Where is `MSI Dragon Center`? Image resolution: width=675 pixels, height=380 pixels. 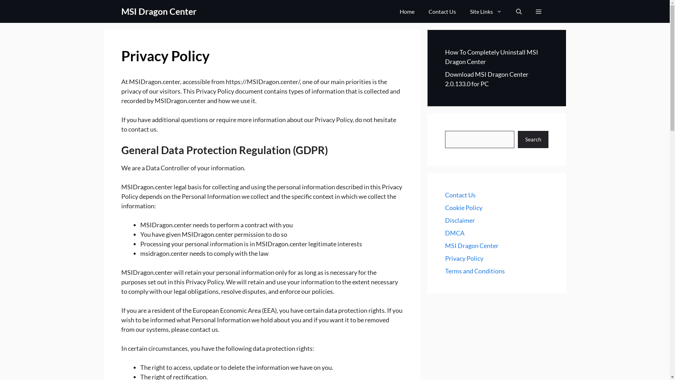 MSI Dragon Center is located at coordinates (472, 246).